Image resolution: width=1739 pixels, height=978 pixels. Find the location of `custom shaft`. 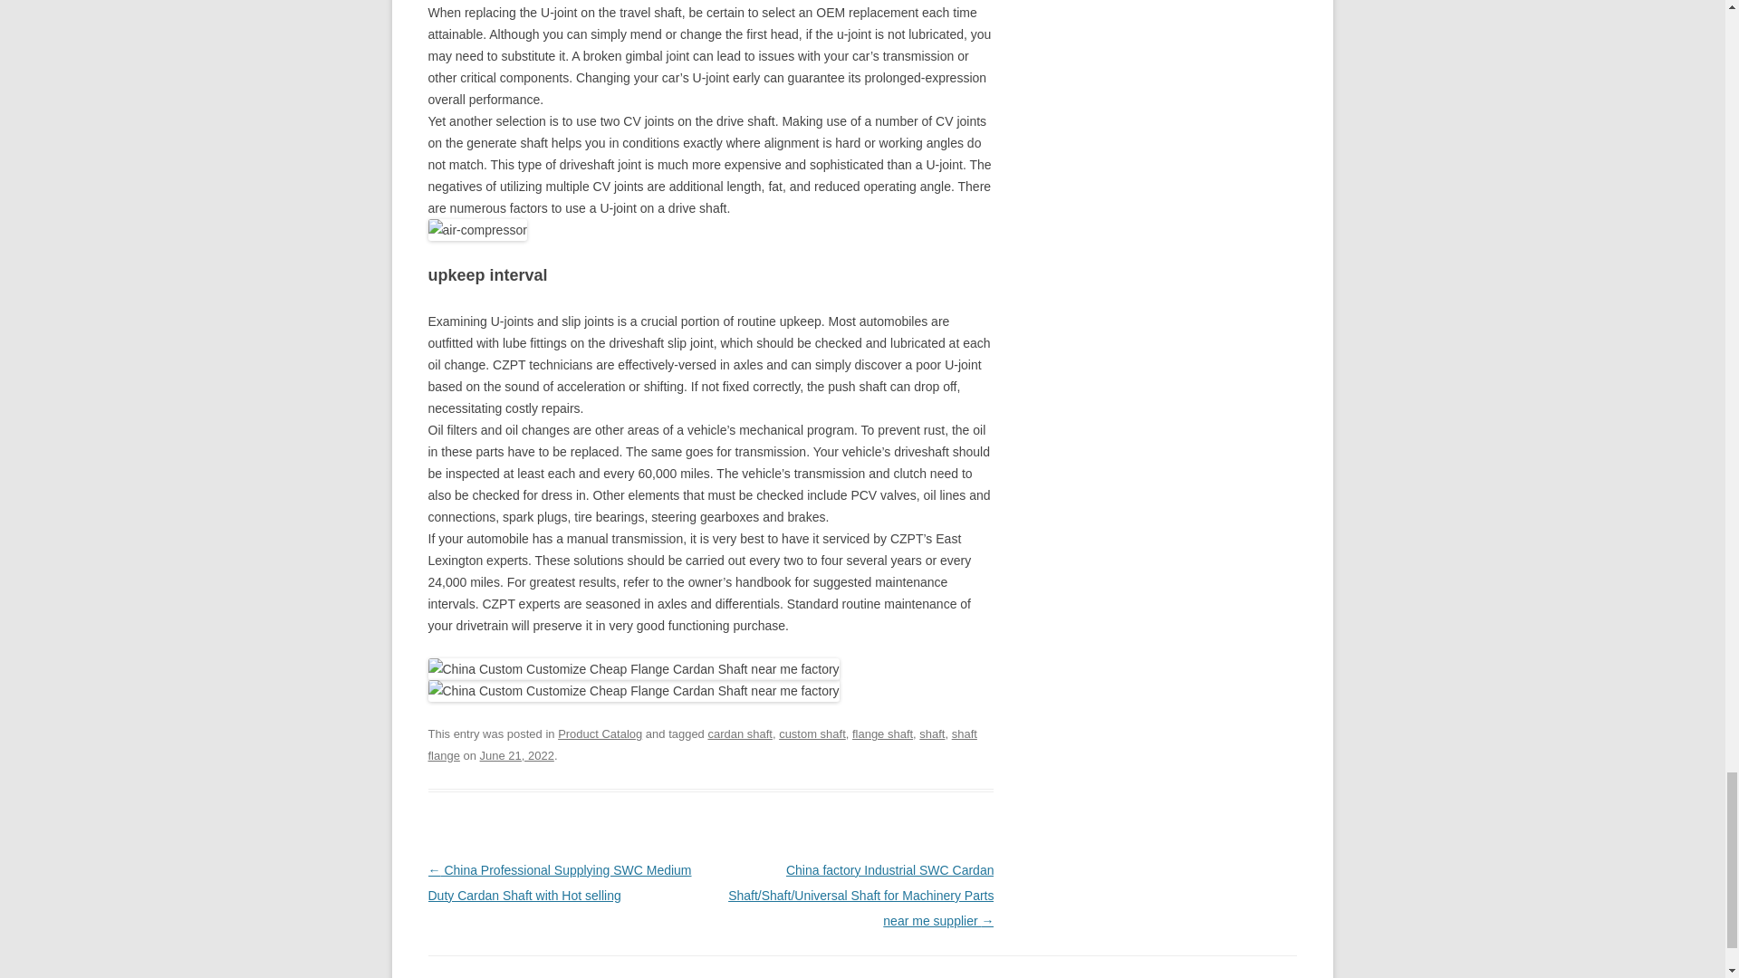

custom shaft is located at coordinates (812, 733).